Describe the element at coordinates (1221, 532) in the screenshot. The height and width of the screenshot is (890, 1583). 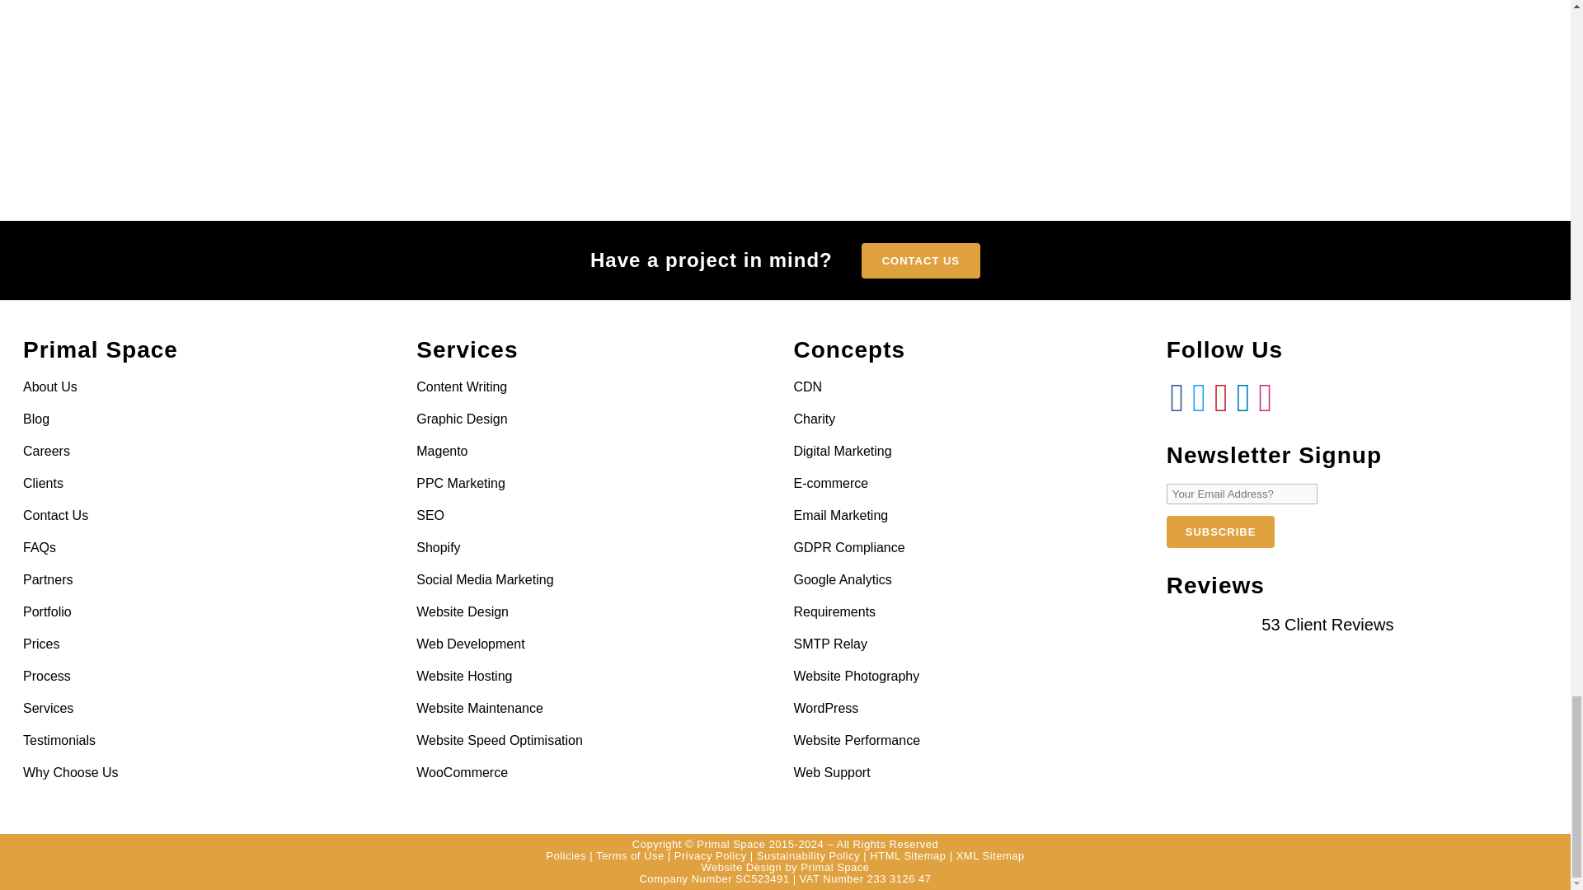
I see `Subscribe` at that location.